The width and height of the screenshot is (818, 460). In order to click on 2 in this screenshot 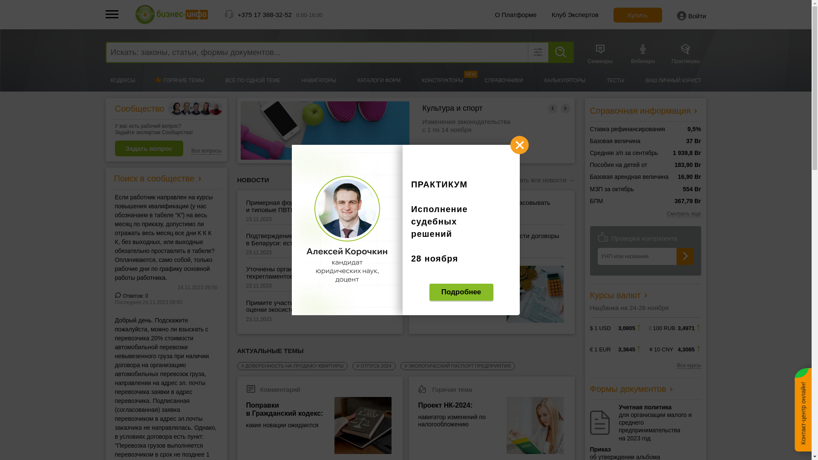, I will do `click(393, 172)`.